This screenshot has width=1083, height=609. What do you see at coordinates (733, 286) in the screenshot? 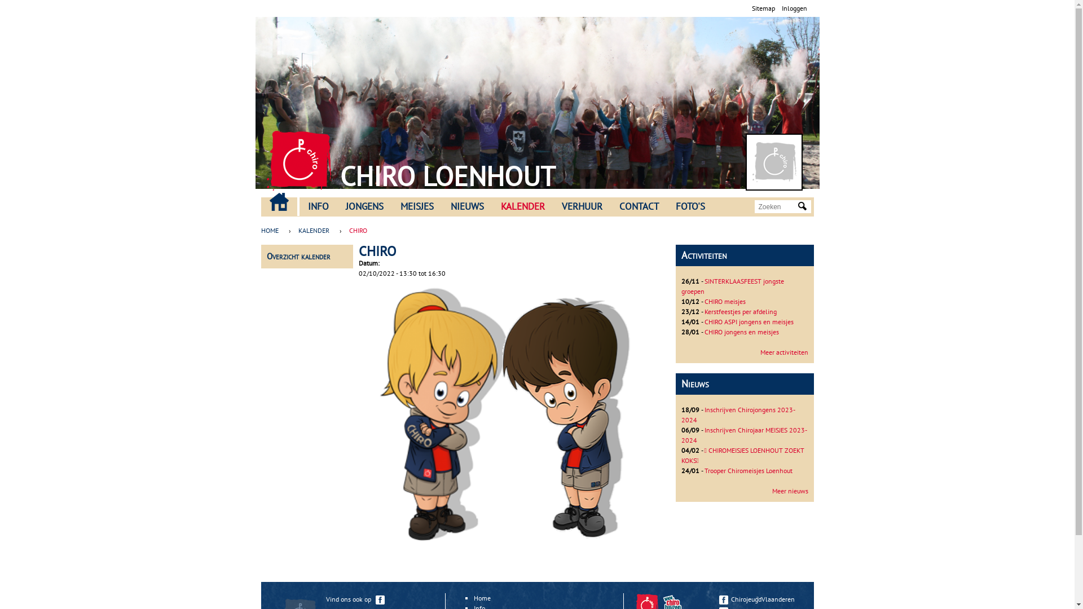
I see `SINTERKLAASFEEST jongste groepen` at bounding box center [733, 286].